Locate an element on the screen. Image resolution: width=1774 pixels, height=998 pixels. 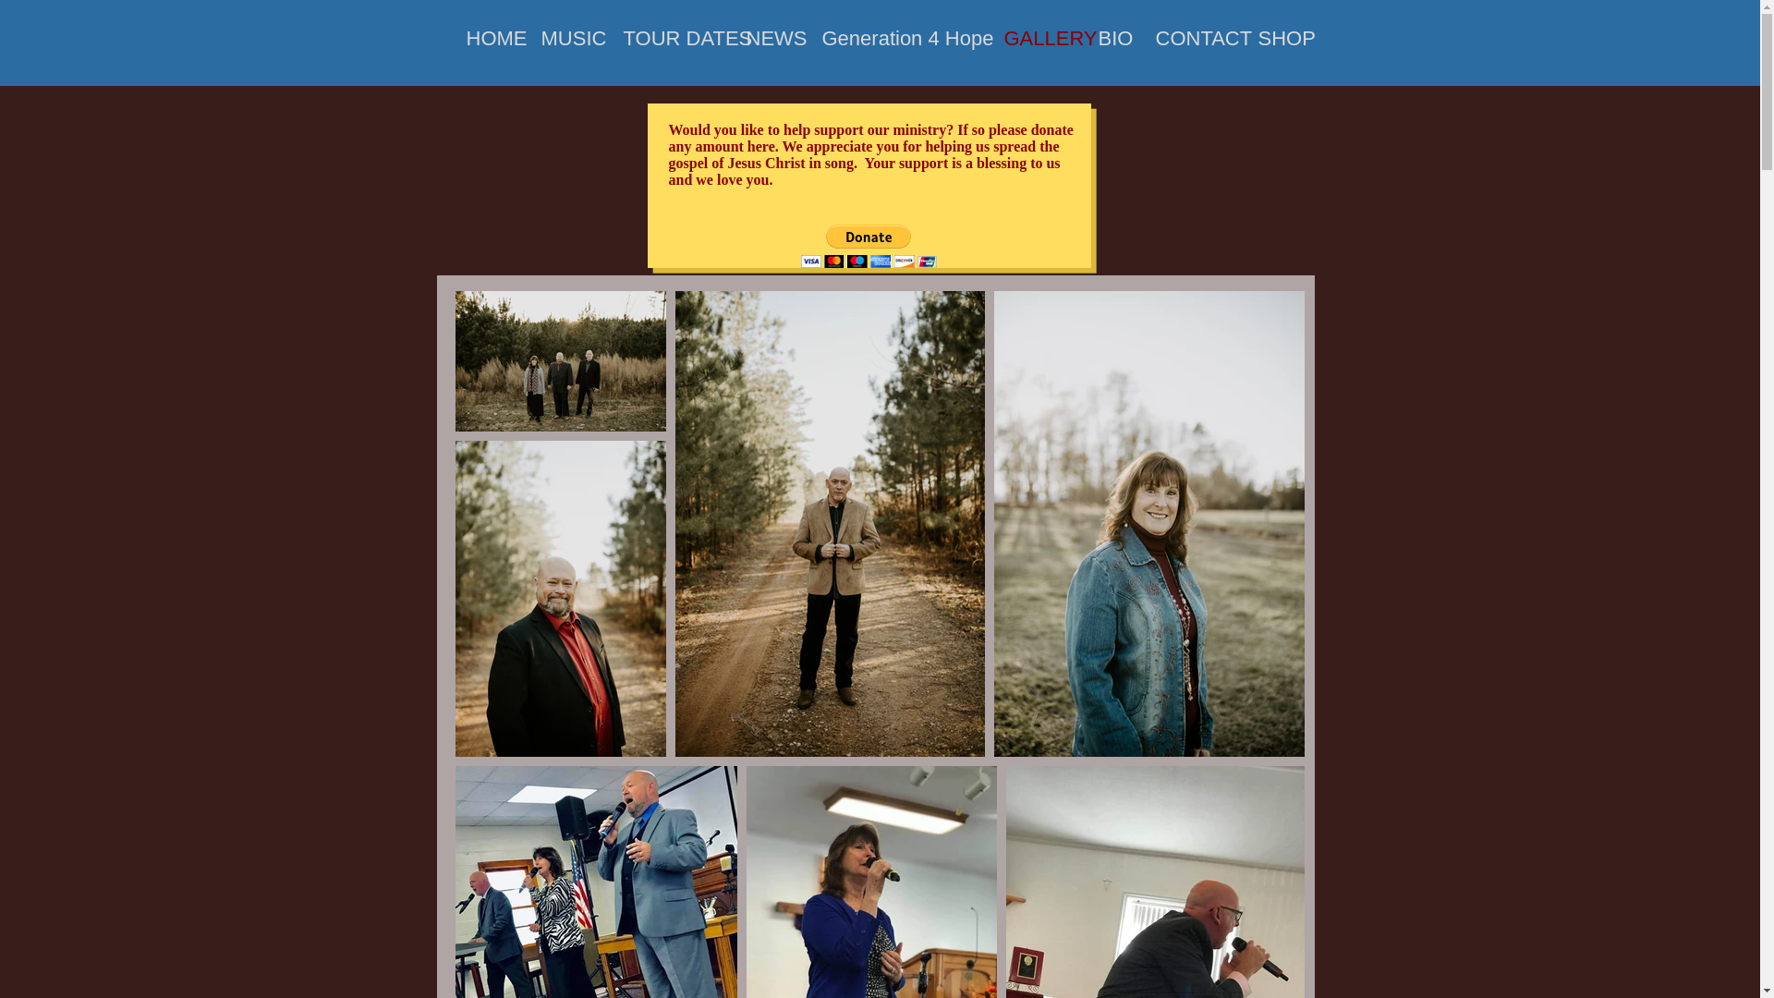
TOUR DATES is located at coordinates (669, 38).